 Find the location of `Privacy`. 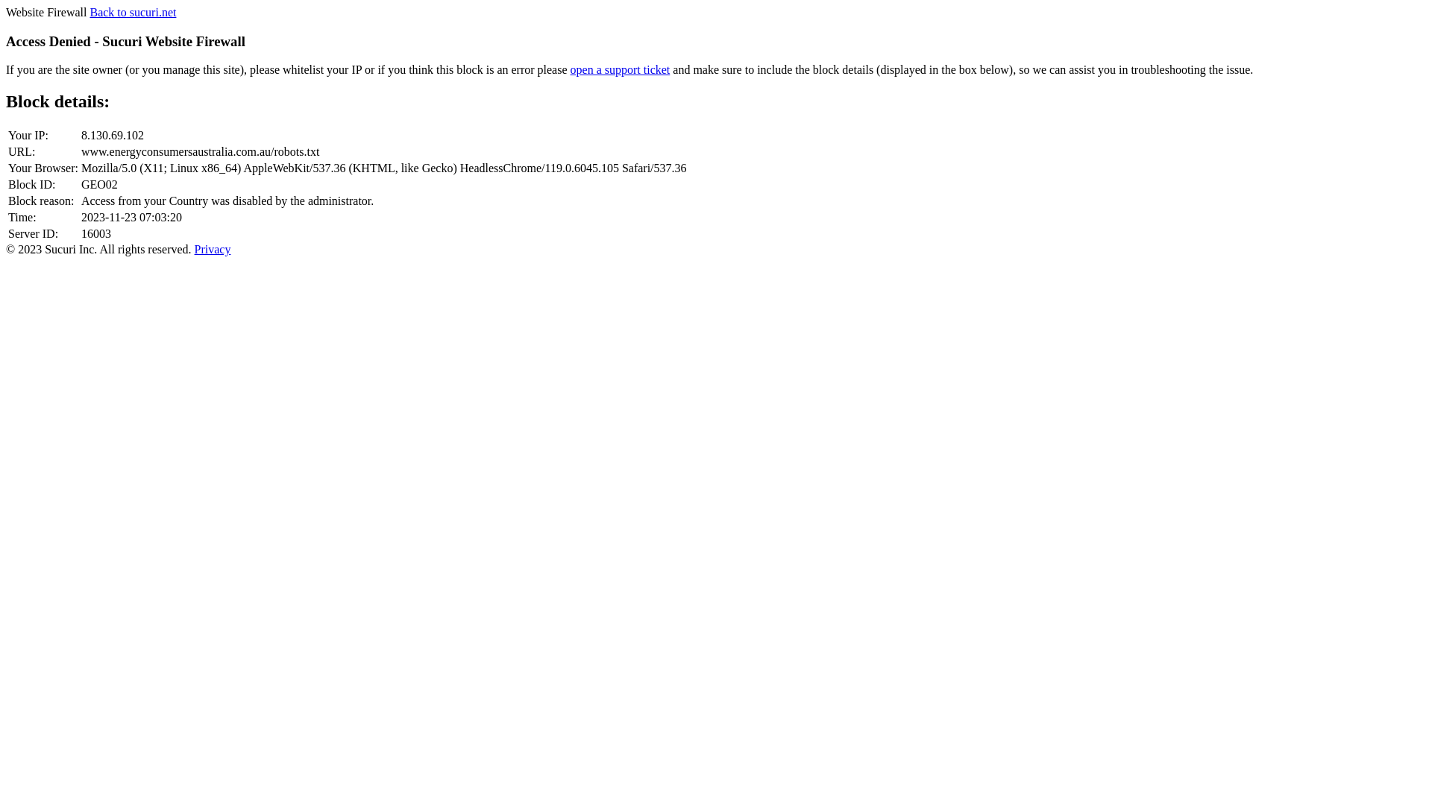

Privacy is located at coordinates (213, 249).